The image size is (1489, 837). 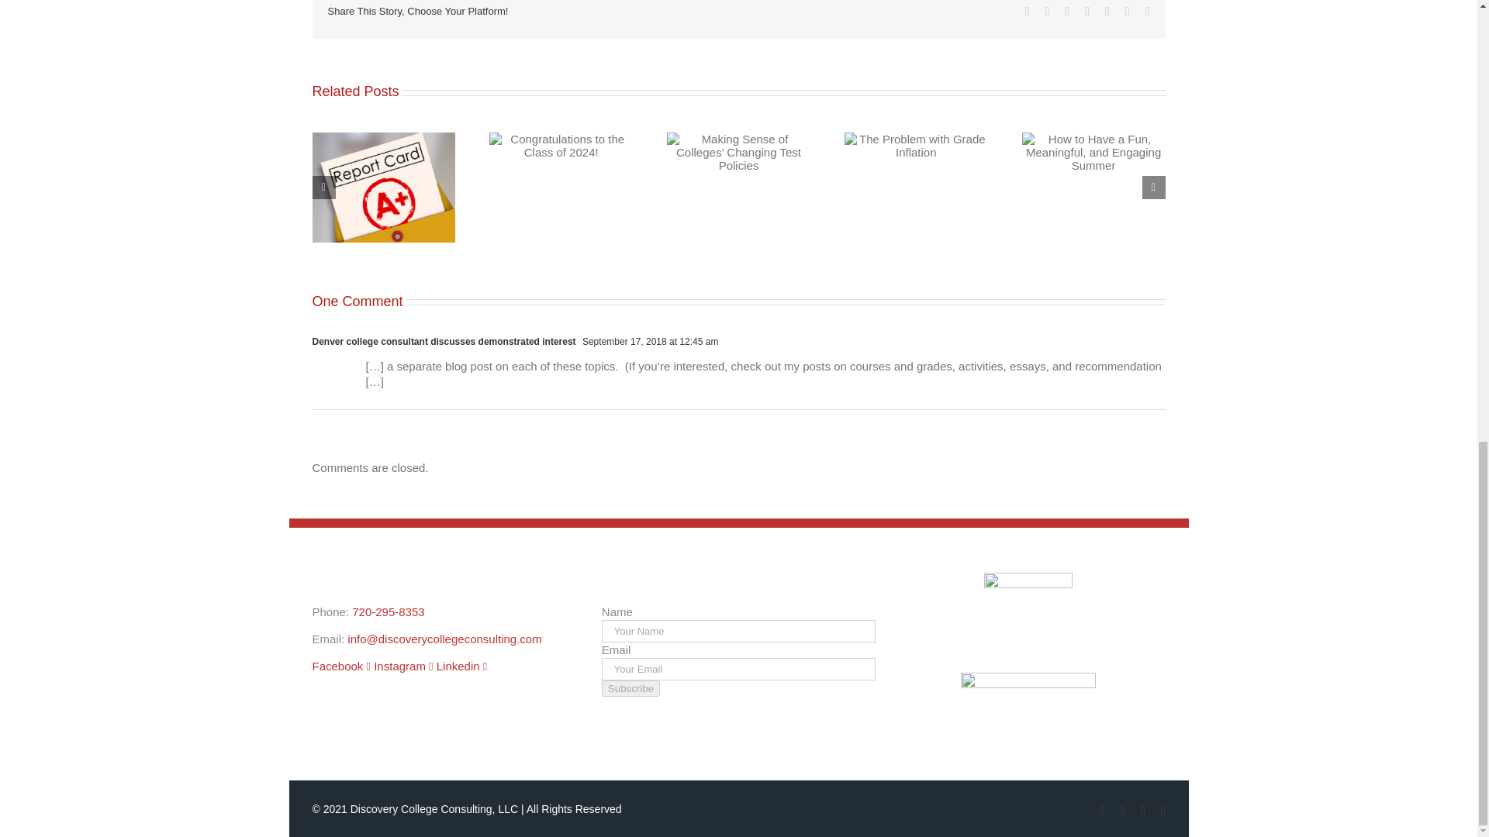 What do you see at coordinates (1107, 11) in the screenshot?
I see `Tumblr` at bounding box center [1107, 11].